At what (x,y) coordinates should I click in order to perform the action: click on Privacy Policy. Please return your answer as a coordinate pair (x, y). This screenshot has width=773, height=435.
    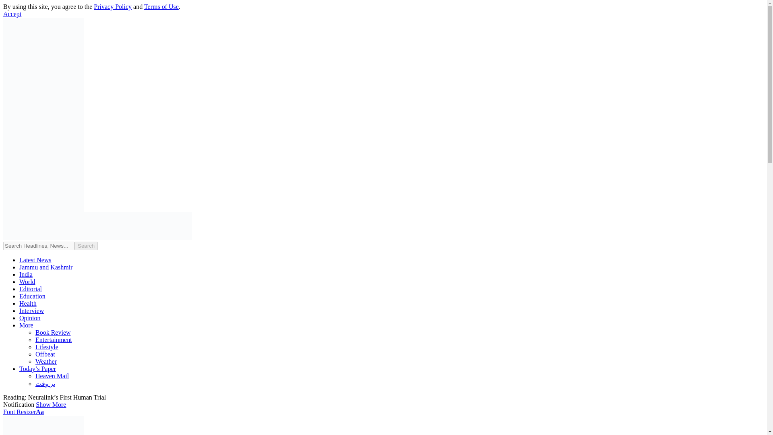
    Looking at the image, I should click on (112, 6).